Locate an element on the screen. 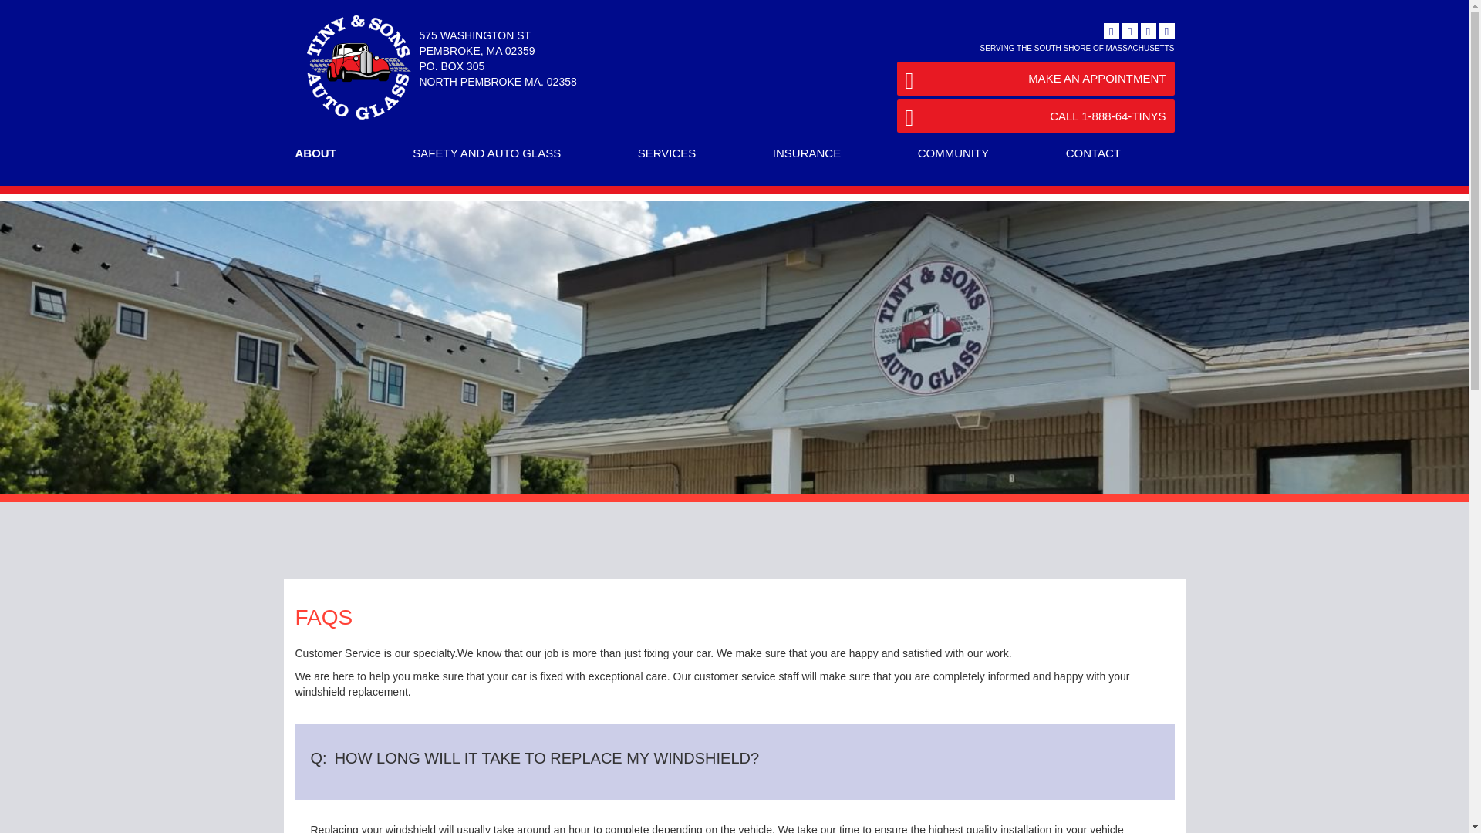 Image resolution: width=1481 pixels, height=833 pixels. ABOUT is located at coordinates (316, 153).